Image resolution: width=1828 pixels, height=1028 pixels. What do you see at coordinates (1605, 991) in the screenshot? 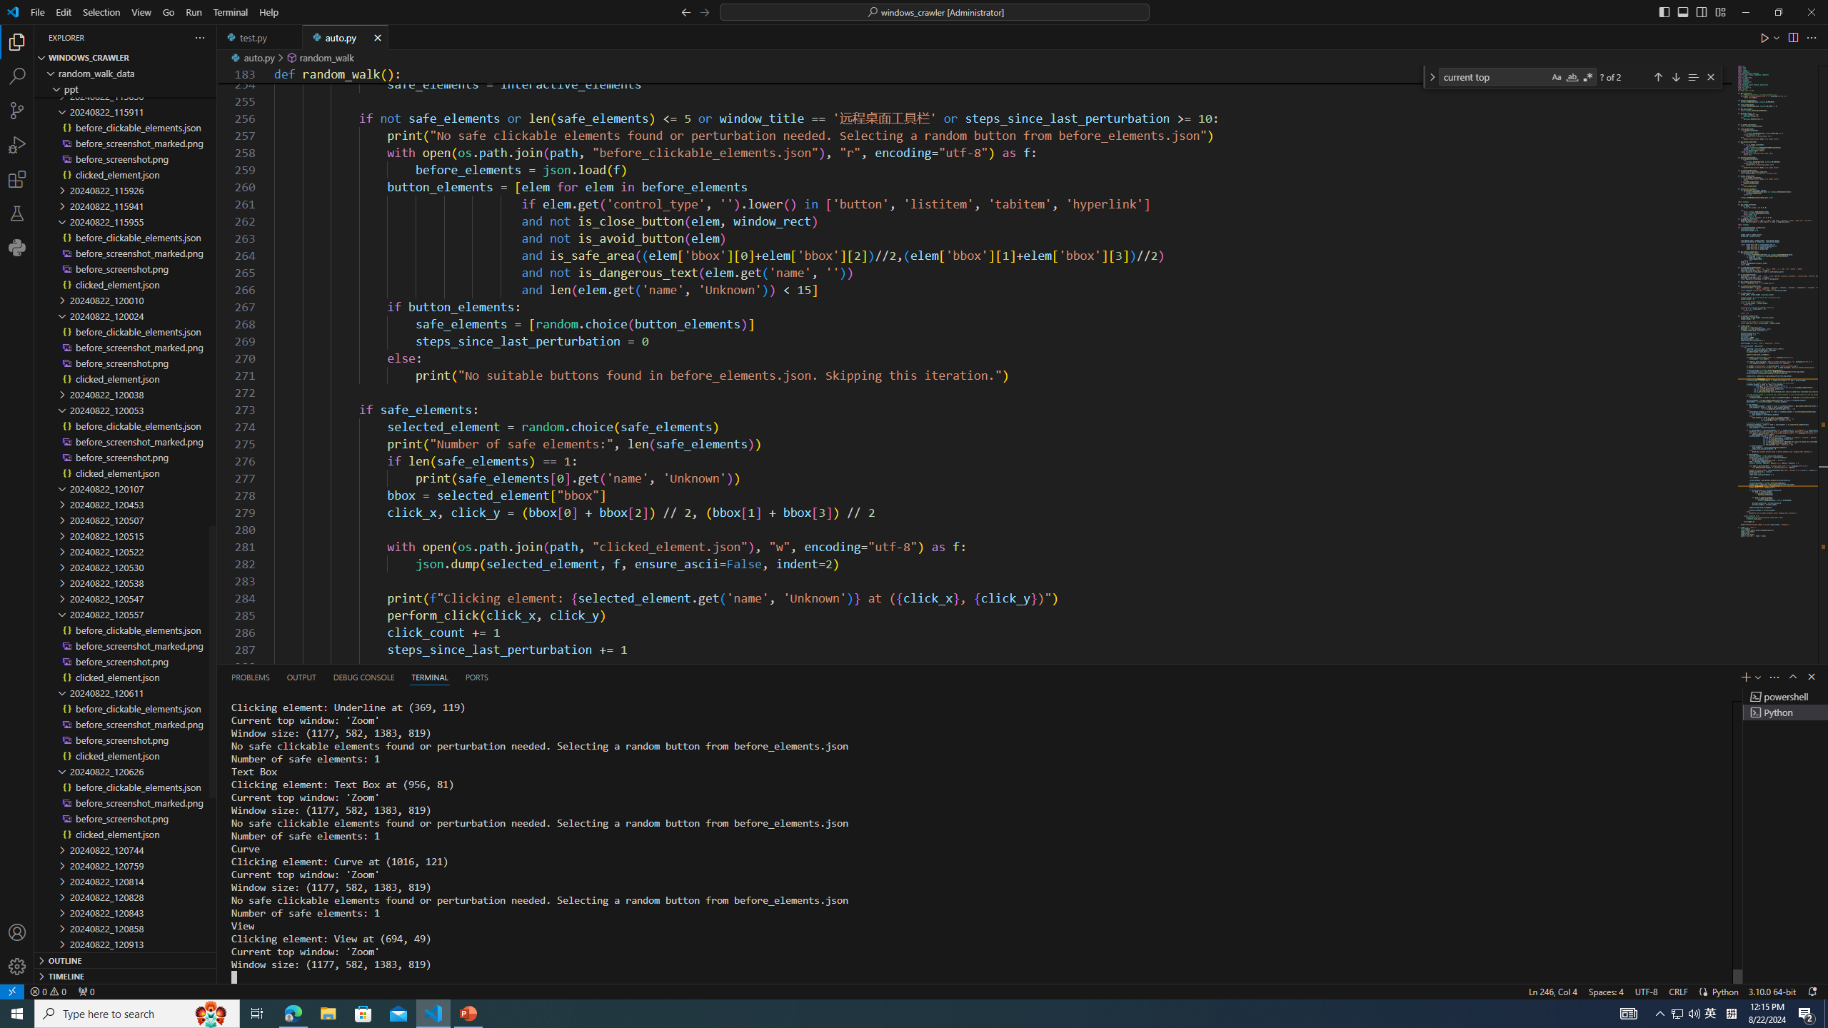
I see `Spaces: 4` at bounding box center [1605, 991].